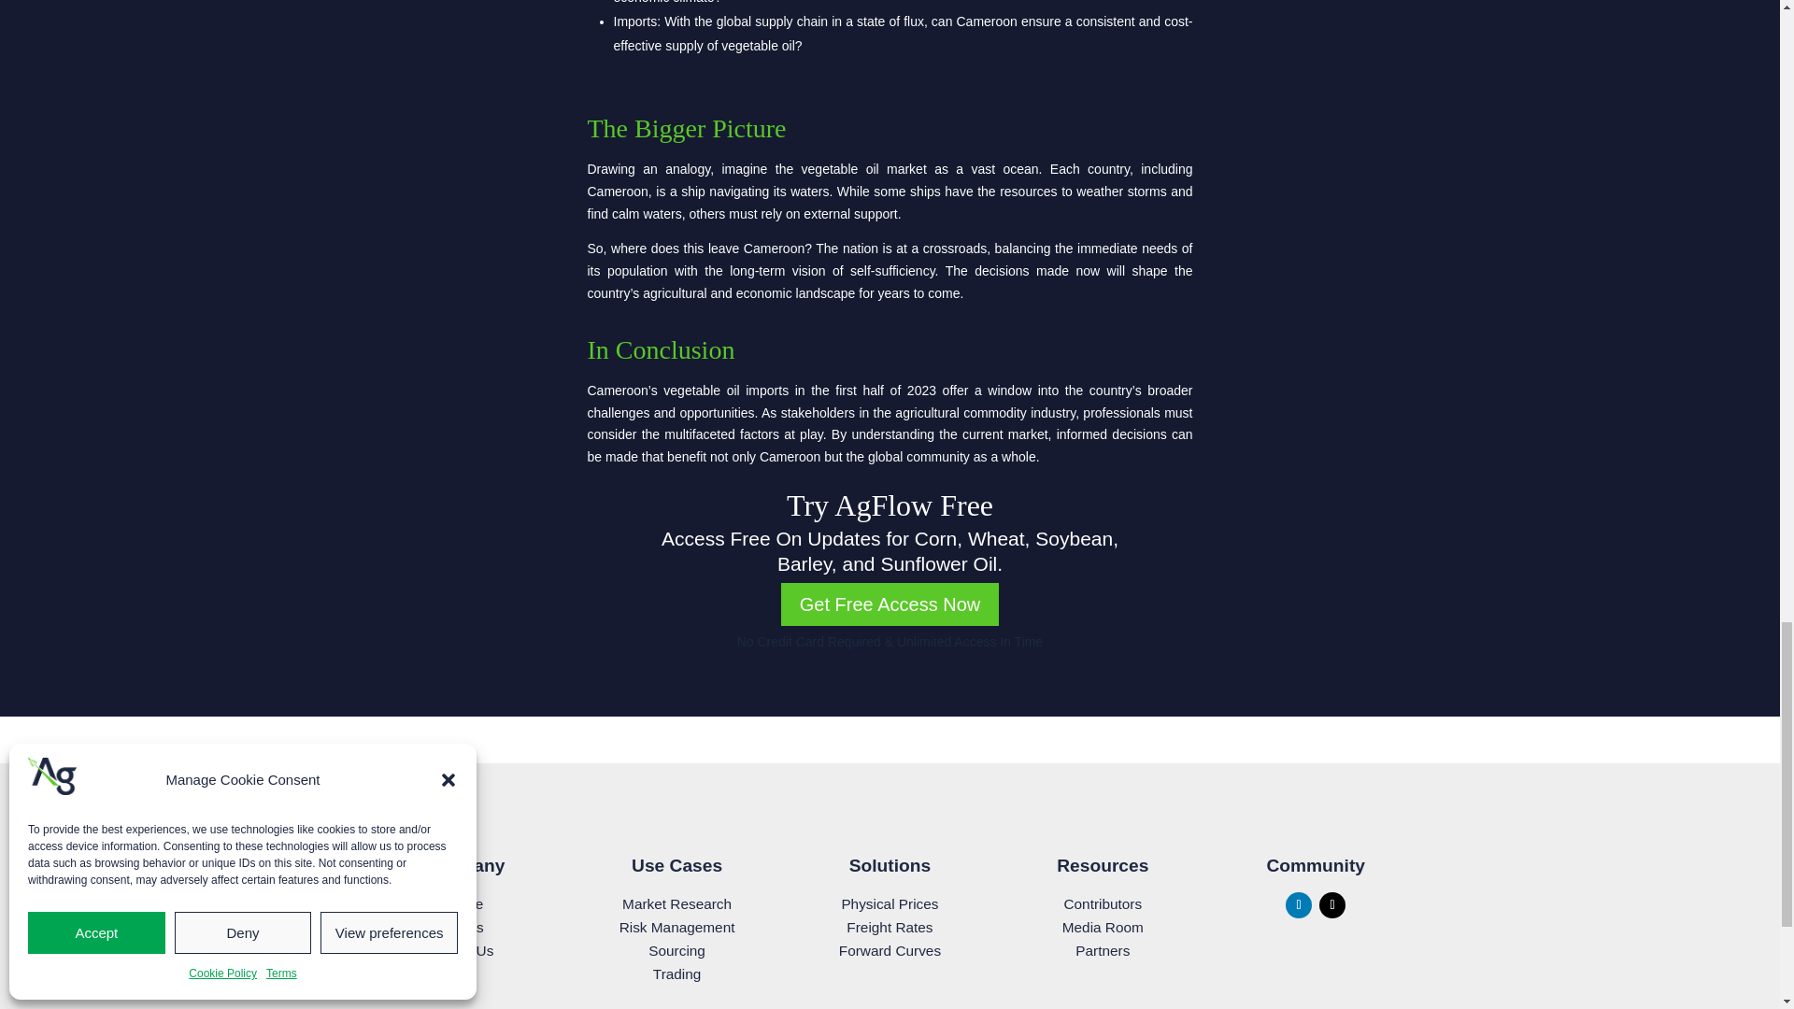 The image size is (1794, 1009). What do you see at coordinates (1332, 904) in the screenshot?
I see `Follow on X` at bounding box center [1332, 904].